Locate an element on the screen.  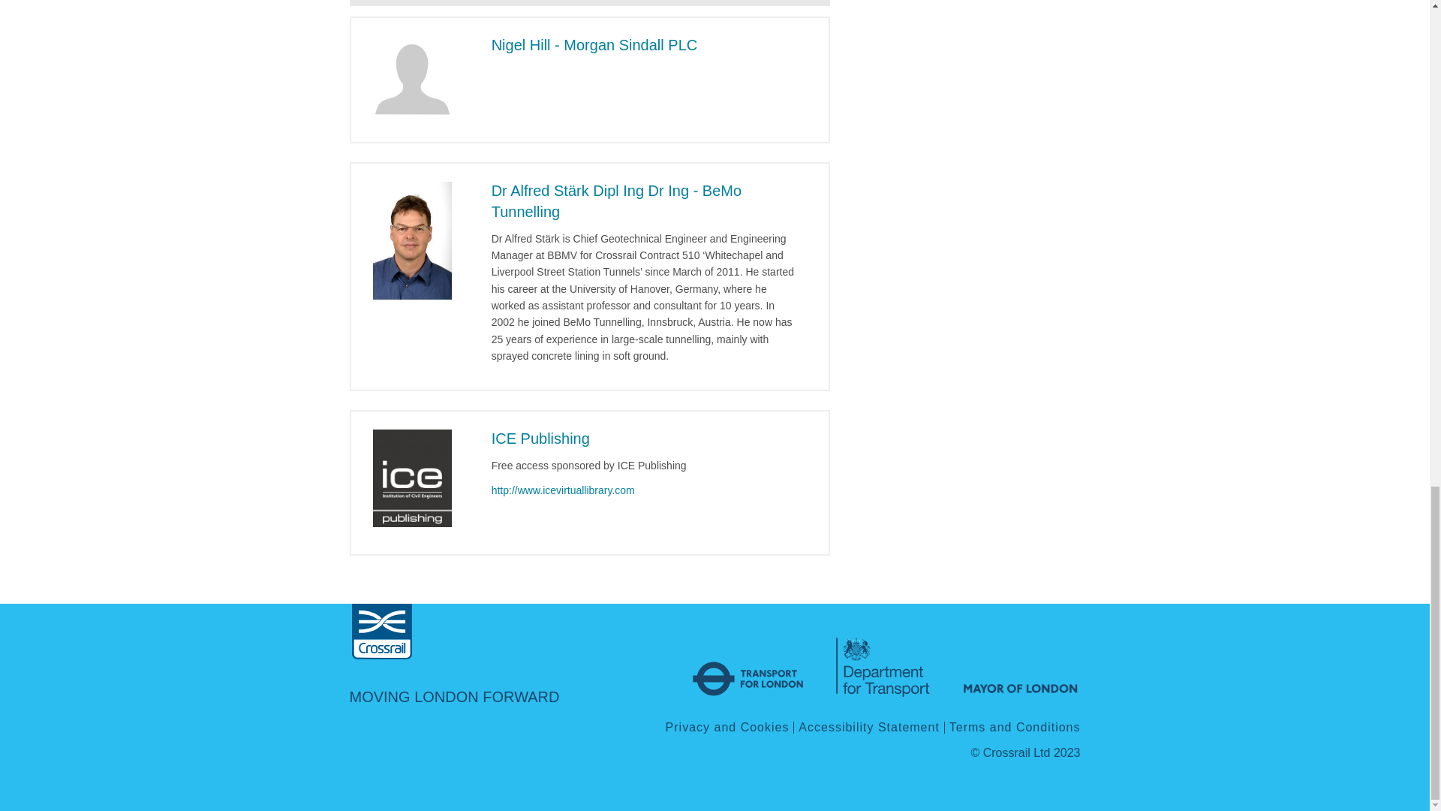
Go to 'Department for Transport' website is located at coordinates (883, 659).